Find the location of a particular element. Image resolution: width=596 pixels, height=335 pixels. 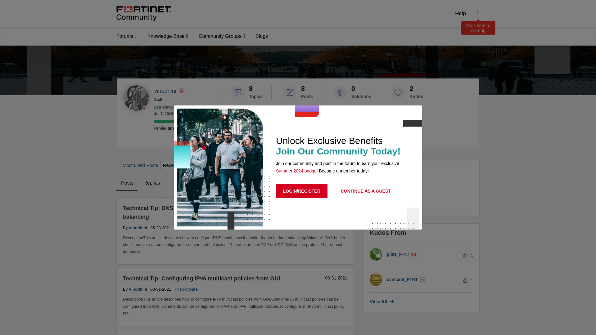

Help is located at coordinates (461, 14).